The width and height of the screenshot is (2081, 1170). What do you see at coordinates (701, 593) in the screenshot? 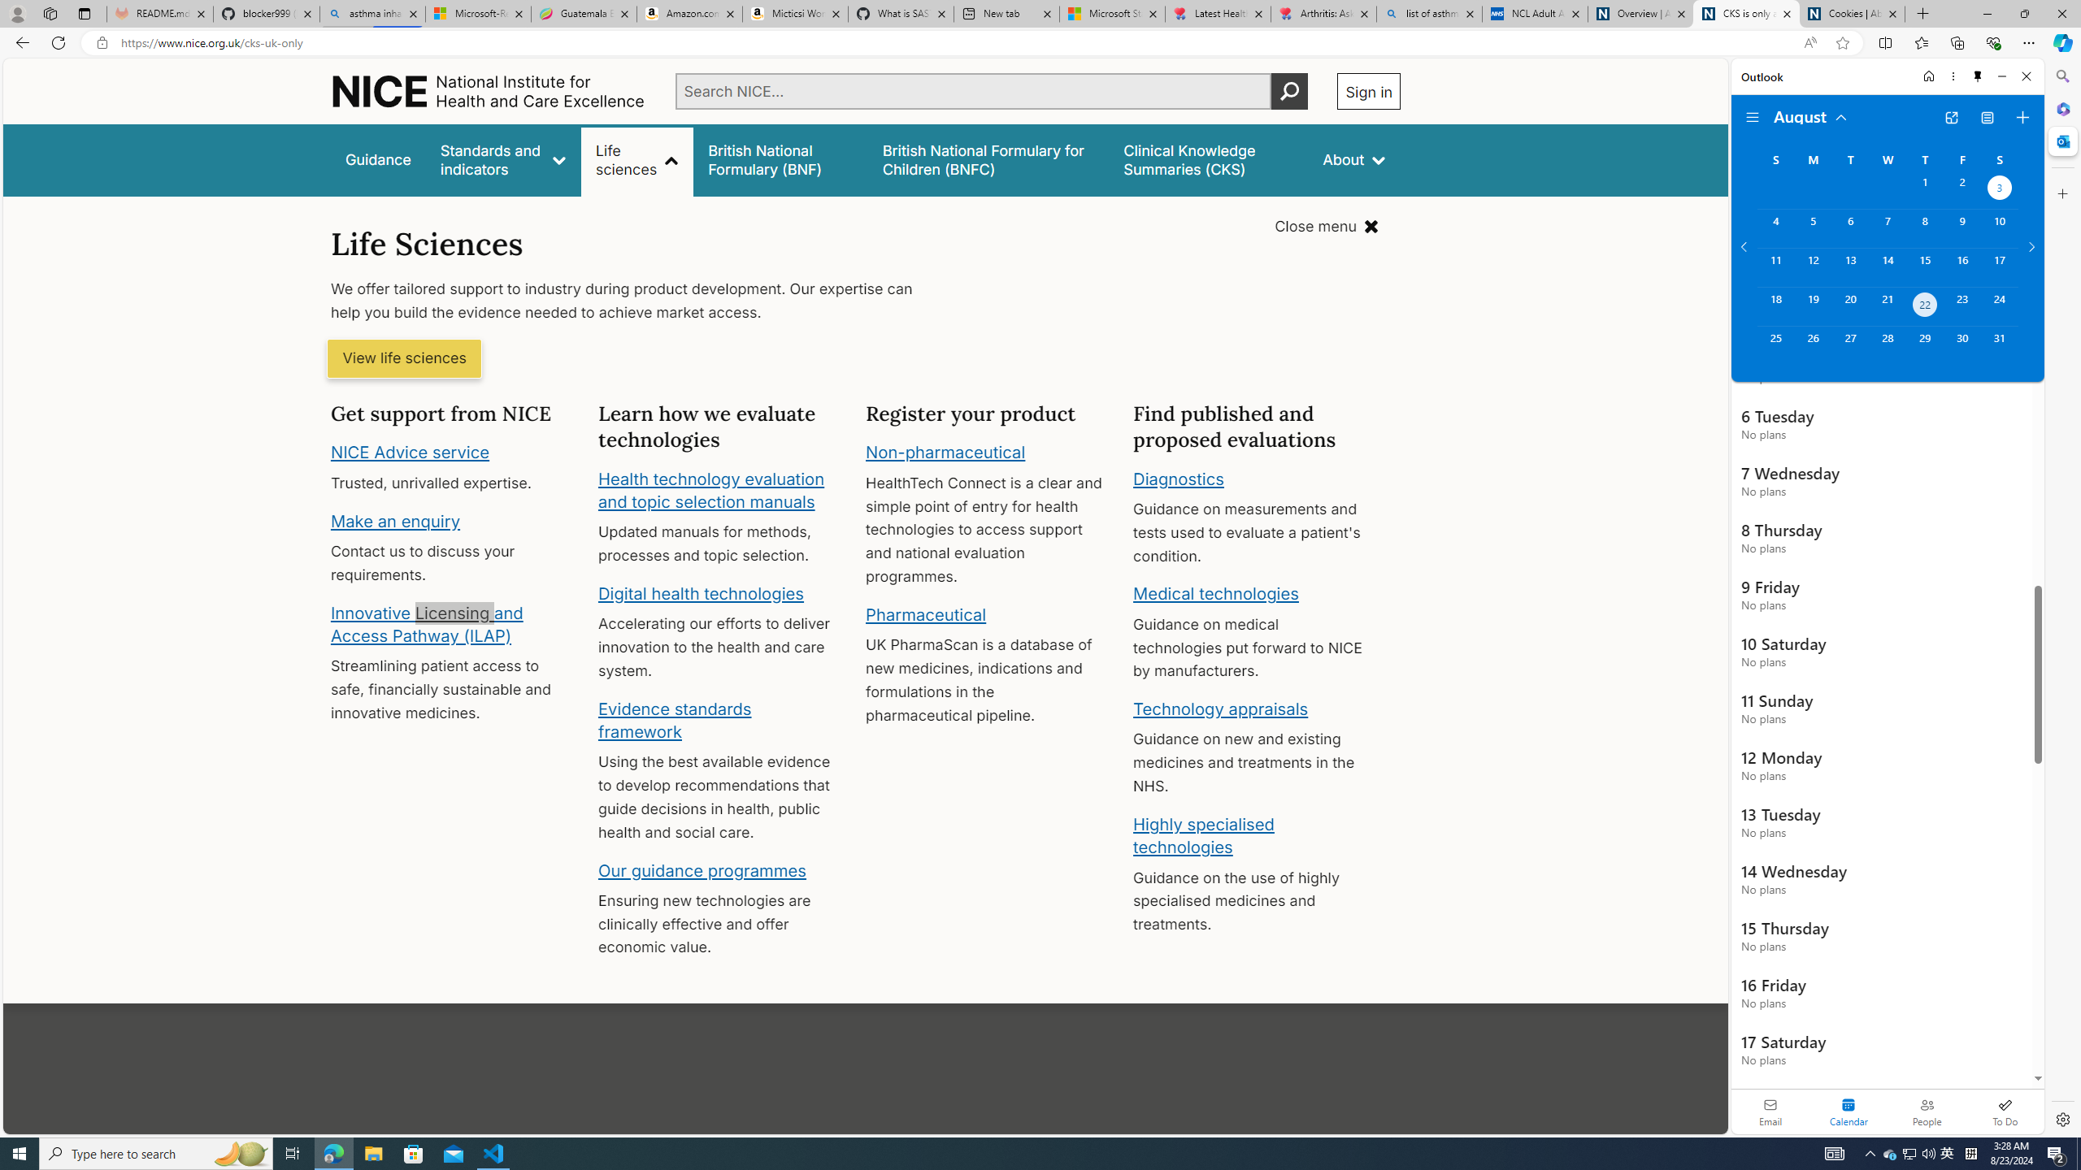
I see `Digital health technologies` at bounding box center [701, 593].